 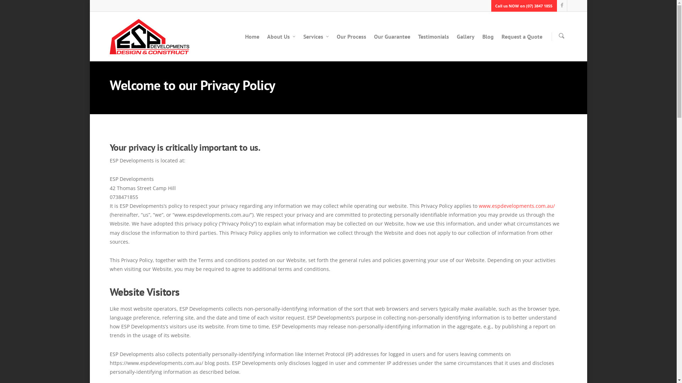 I want to click on Blog, so click(x=488, y=40).